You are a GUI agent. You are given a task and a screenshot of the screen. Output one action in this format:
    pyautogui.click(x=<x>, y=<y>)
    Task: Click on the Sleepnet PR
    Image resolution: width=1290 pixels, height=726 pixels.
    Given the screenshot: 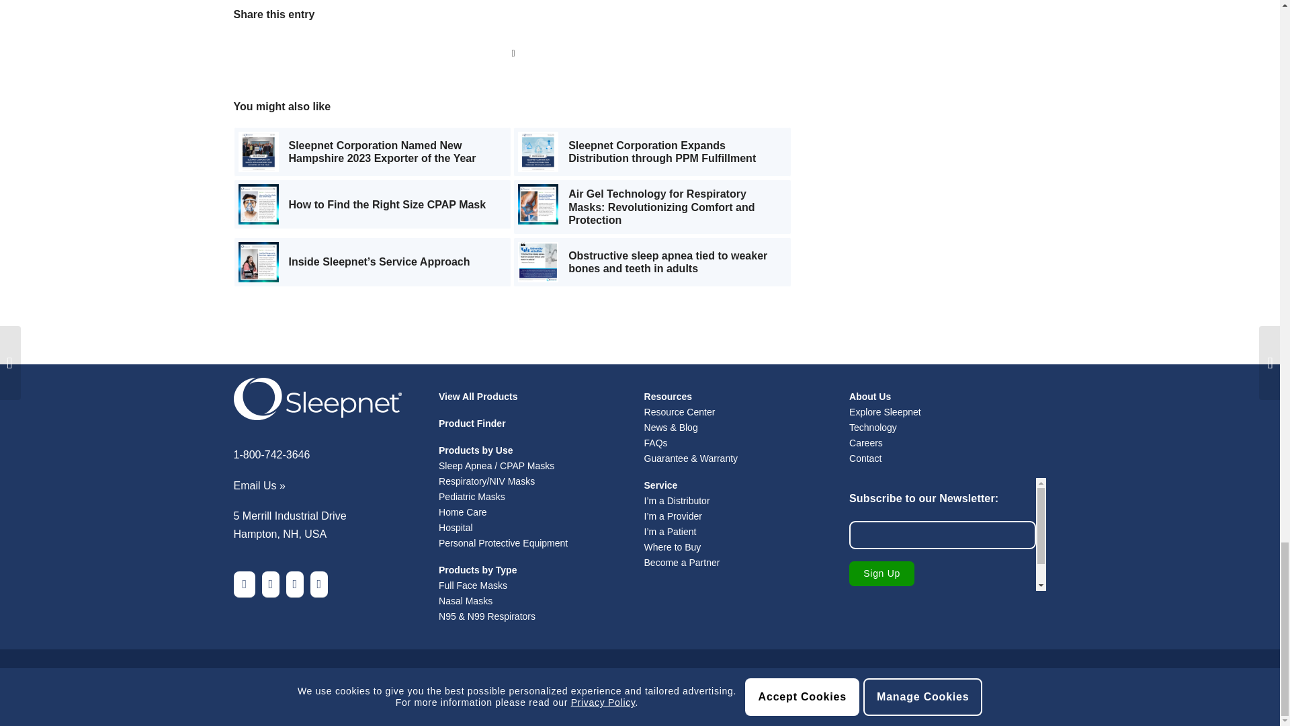 What is the action you would take?
    pyautogui.click(x=258, y=151)
    